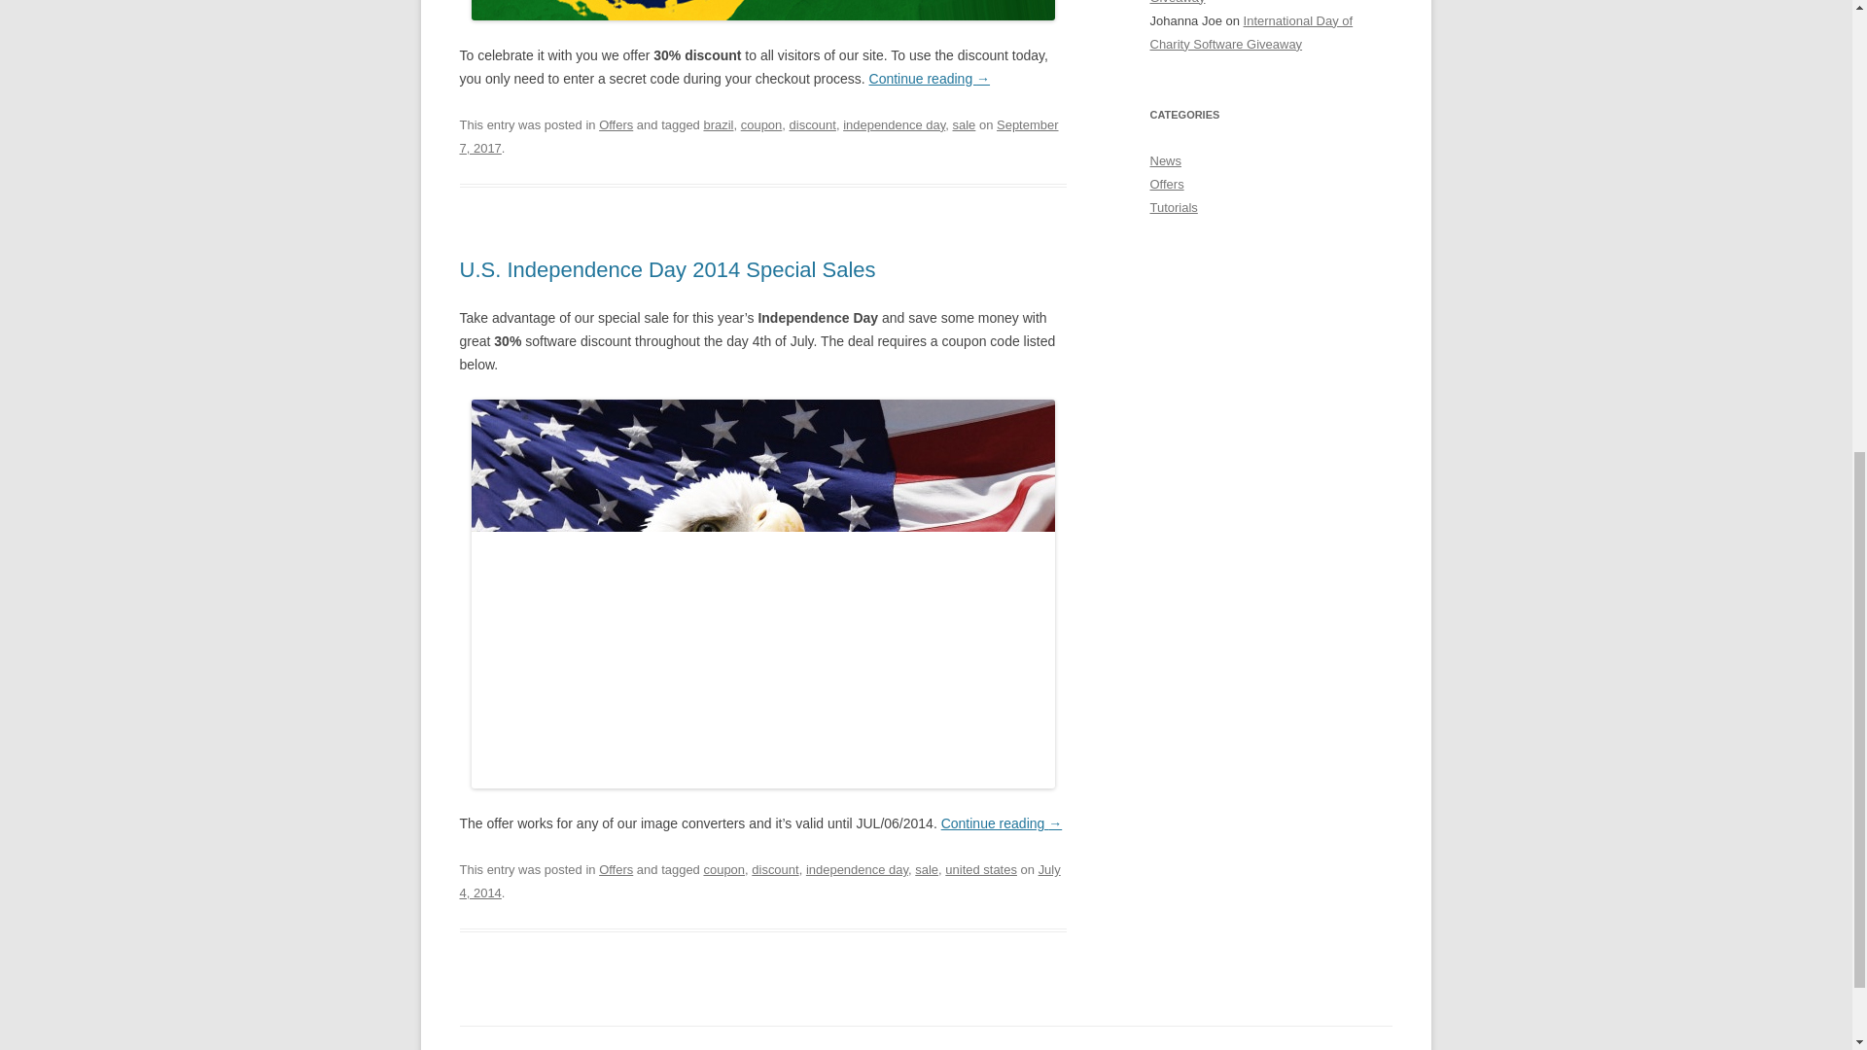 Image resolution: width=1867 pixels, height=1050 pixels. Describe the element at coordinates (894, 124) in the screenshot. I see `independence day` at that location.